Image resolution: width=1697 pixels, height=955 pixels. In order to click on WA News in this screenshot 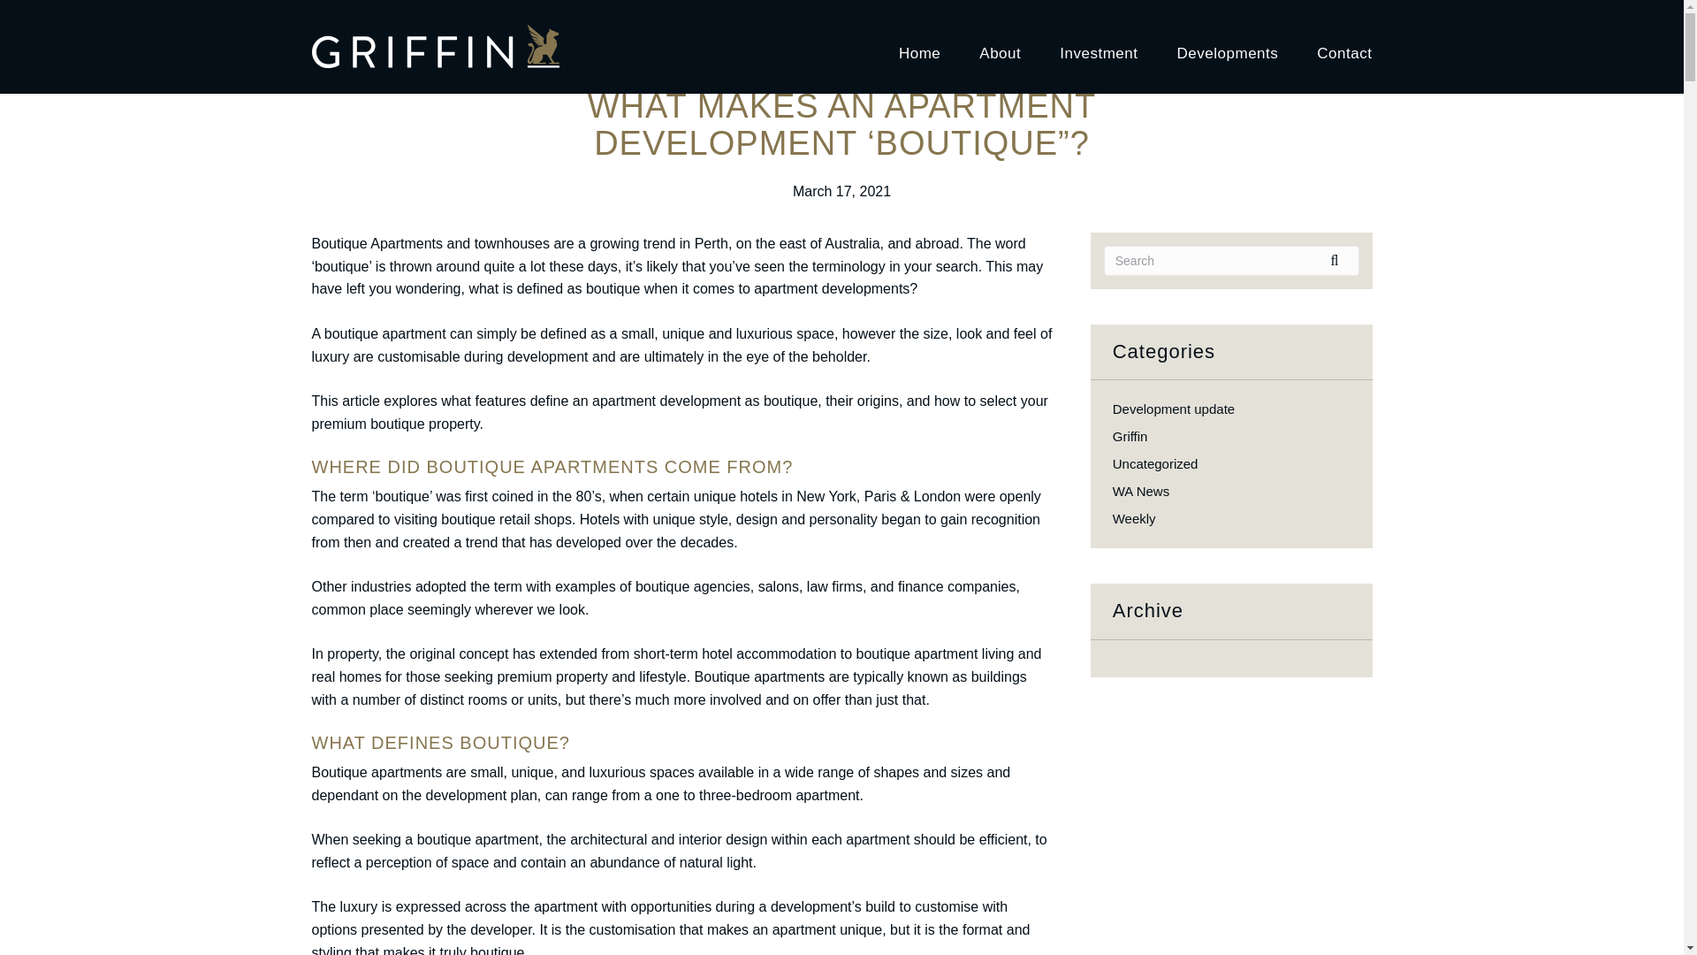, I will do `click(1140, 490)`.